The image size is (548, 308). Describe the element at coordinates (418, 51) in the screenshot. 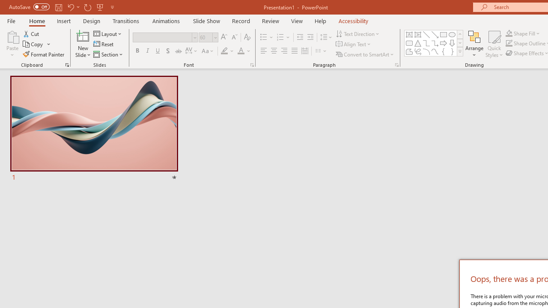

I see `Freeform: Scribble` at that location.